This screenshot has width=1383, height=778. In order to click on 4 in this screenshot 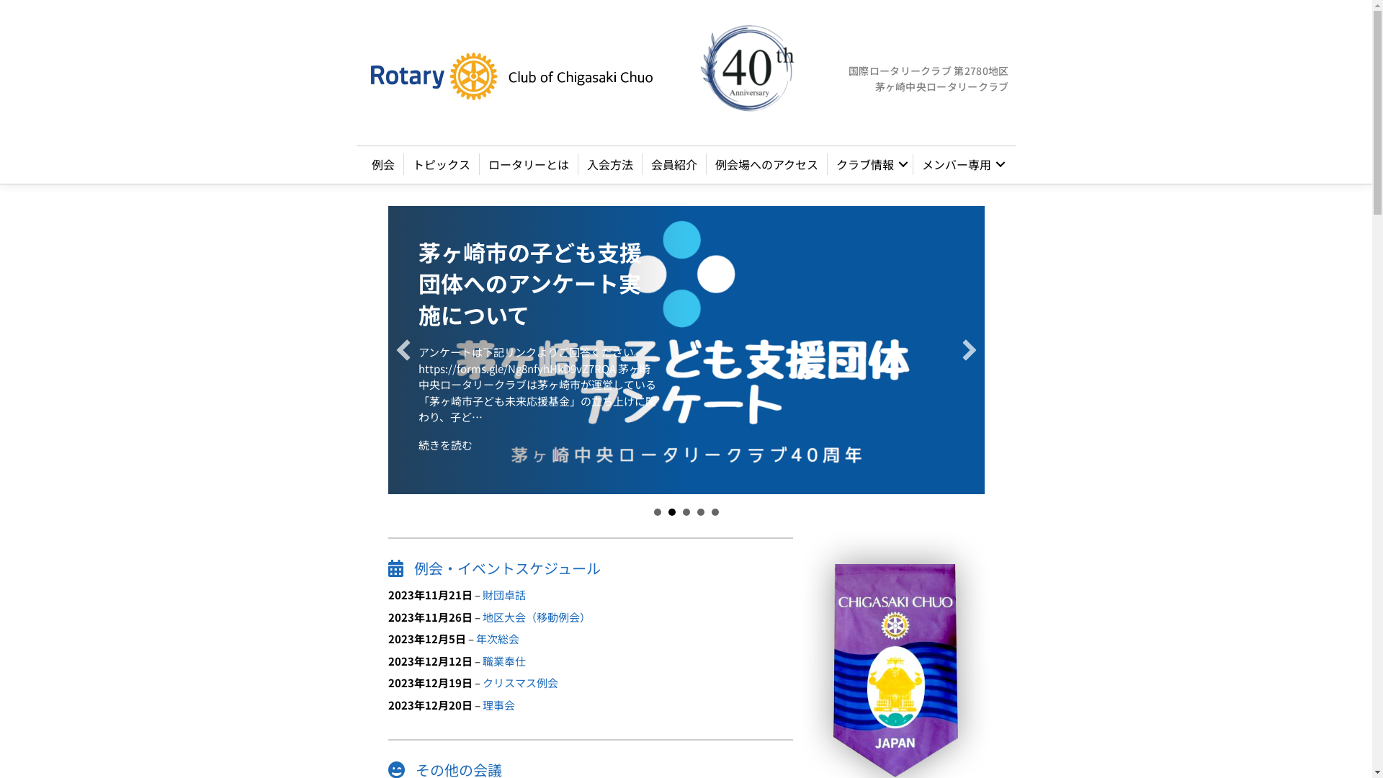, I will do `click(701, 512)`.